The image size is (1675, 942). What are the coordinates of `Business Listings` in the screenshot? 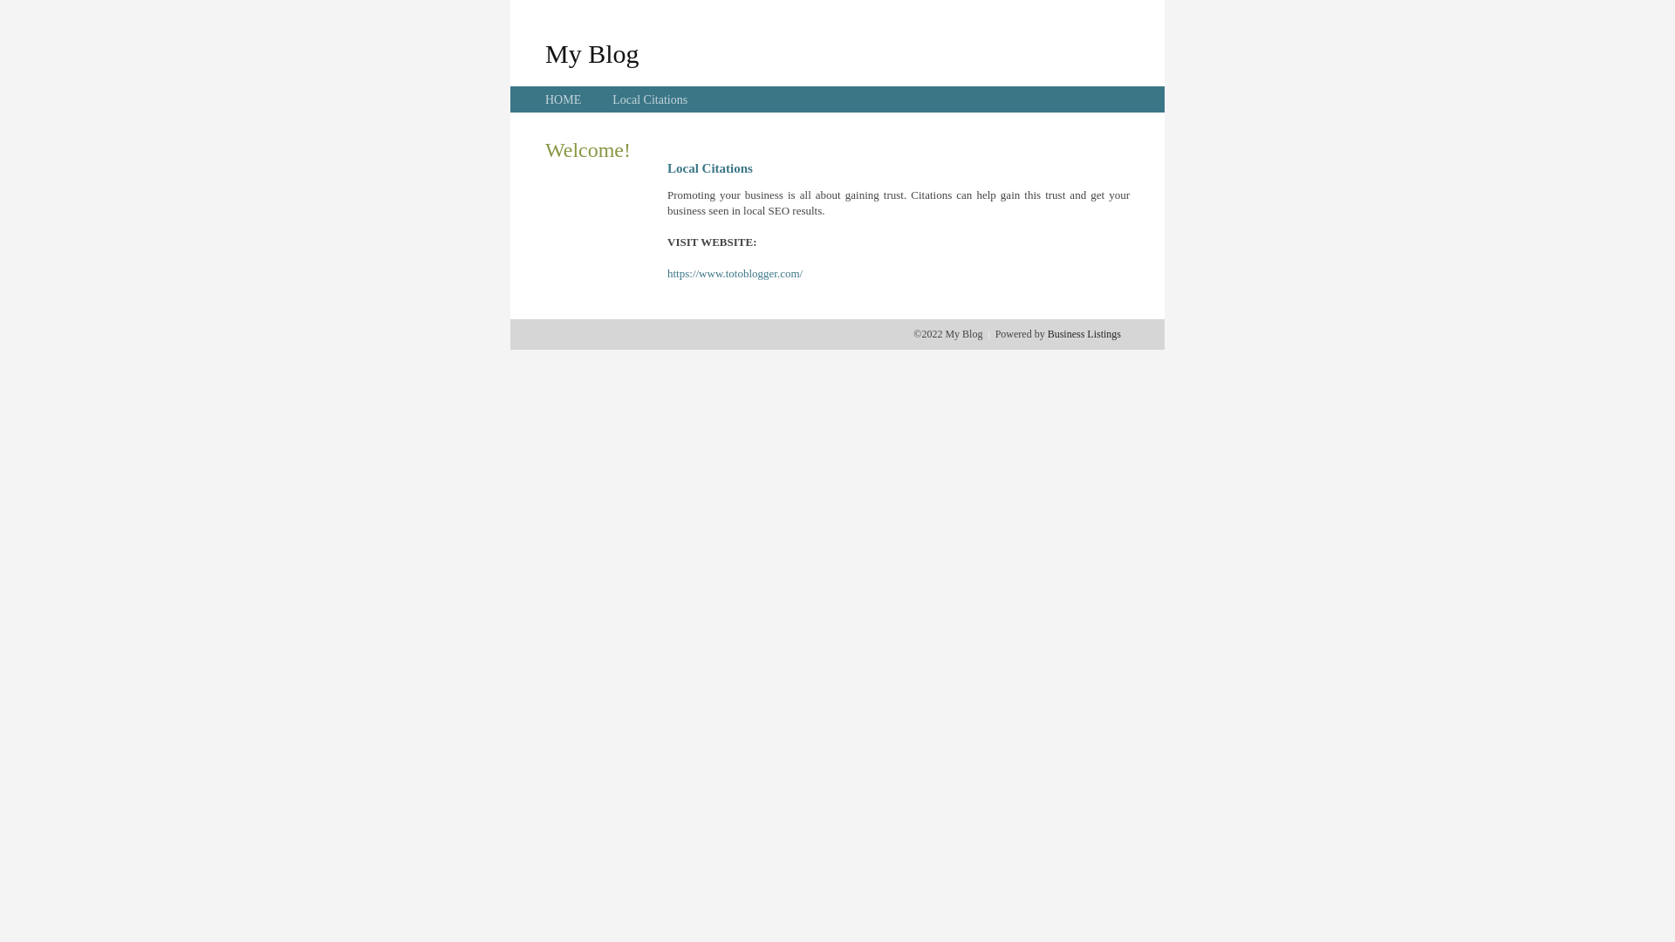 It's located at (1084, 334).